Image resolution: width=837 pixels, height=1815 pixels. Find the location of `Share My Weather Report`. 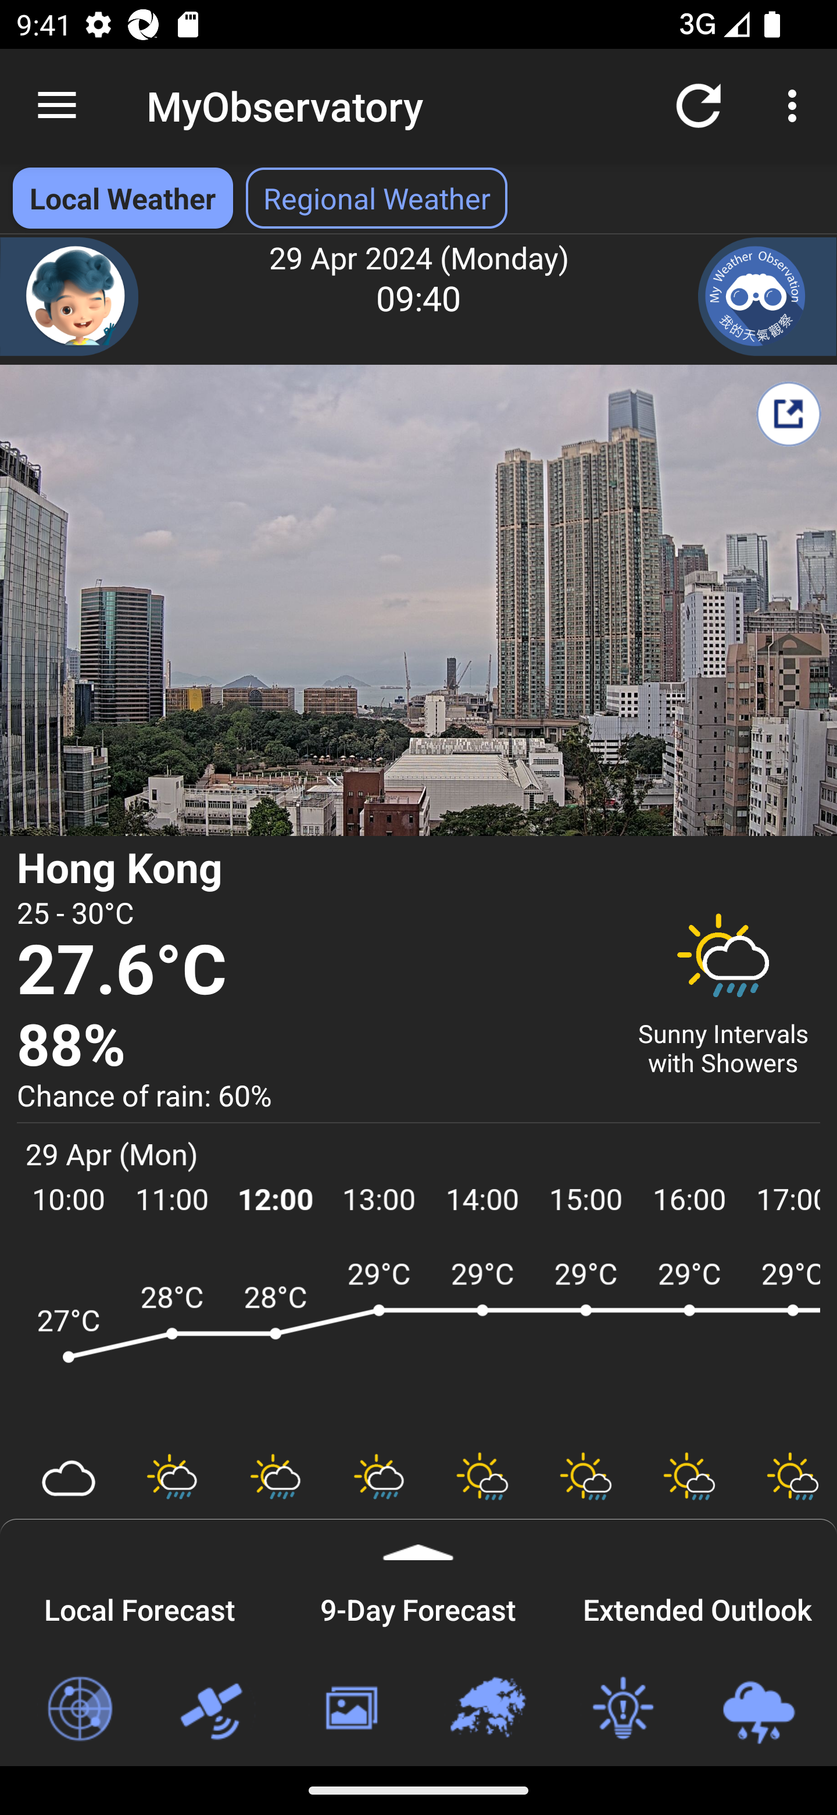

Share My Weather Report is located at coordinates (788, 414).